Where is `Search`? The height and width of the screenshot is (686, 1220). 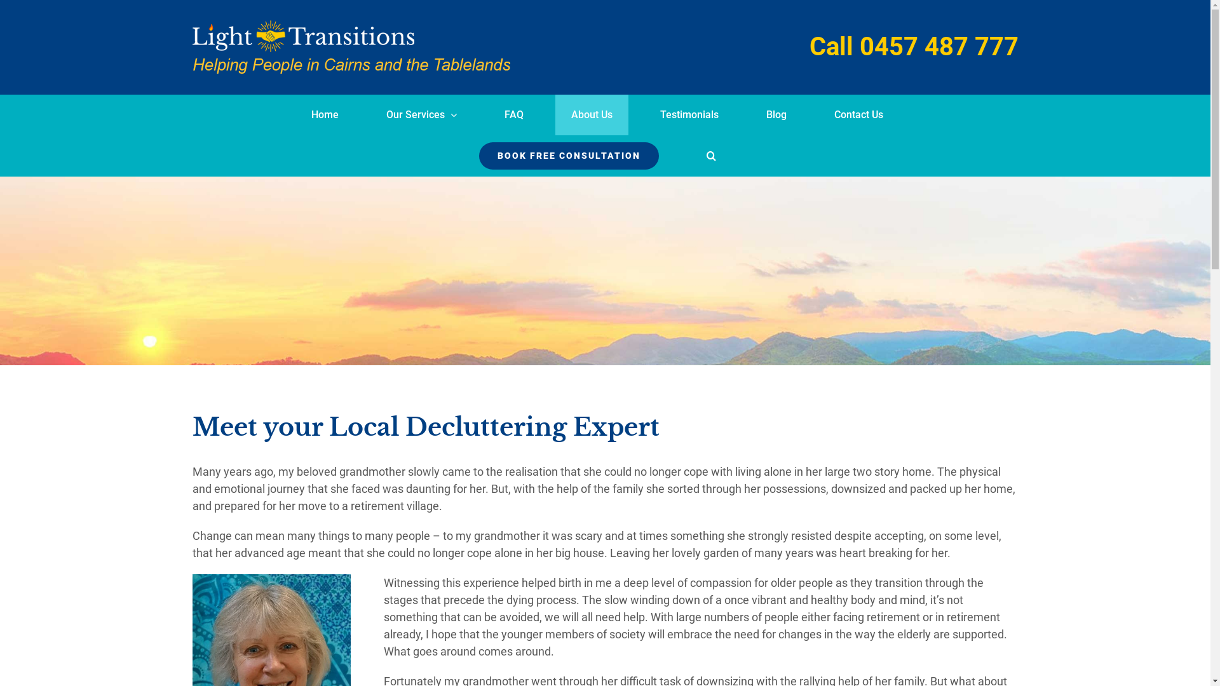 Search is located at coordinates (710, 156).